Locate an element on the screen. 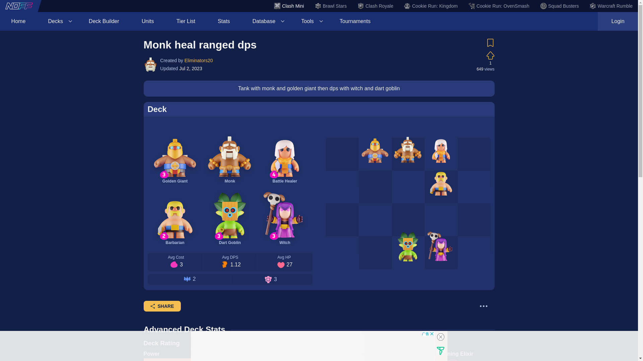 The width and height of the screenshot is (643, 361). Squad Busters is located at coordinates (559, 6).